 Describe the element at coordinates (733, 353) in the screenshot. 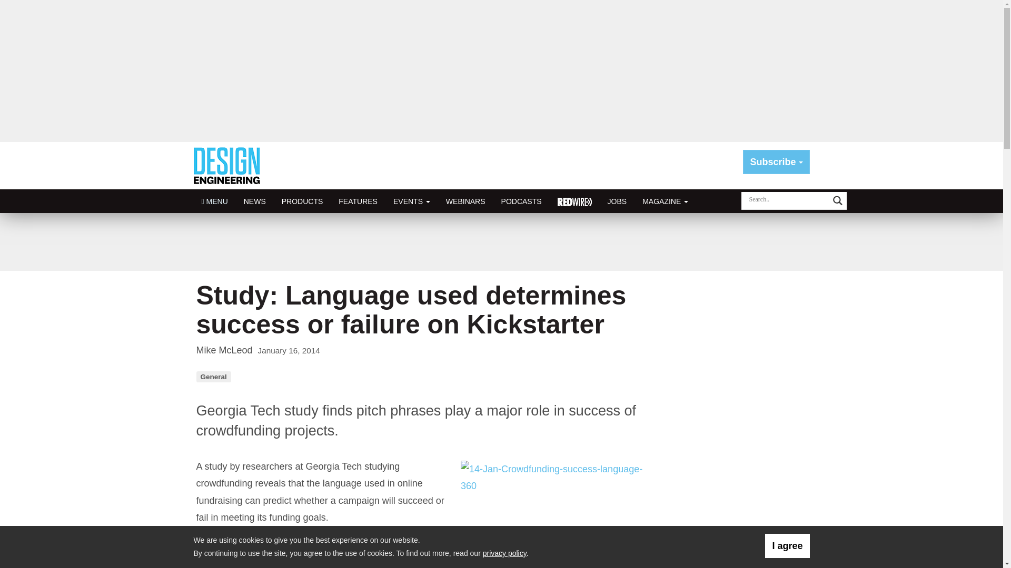

I see `3rd party ad content` at that location.